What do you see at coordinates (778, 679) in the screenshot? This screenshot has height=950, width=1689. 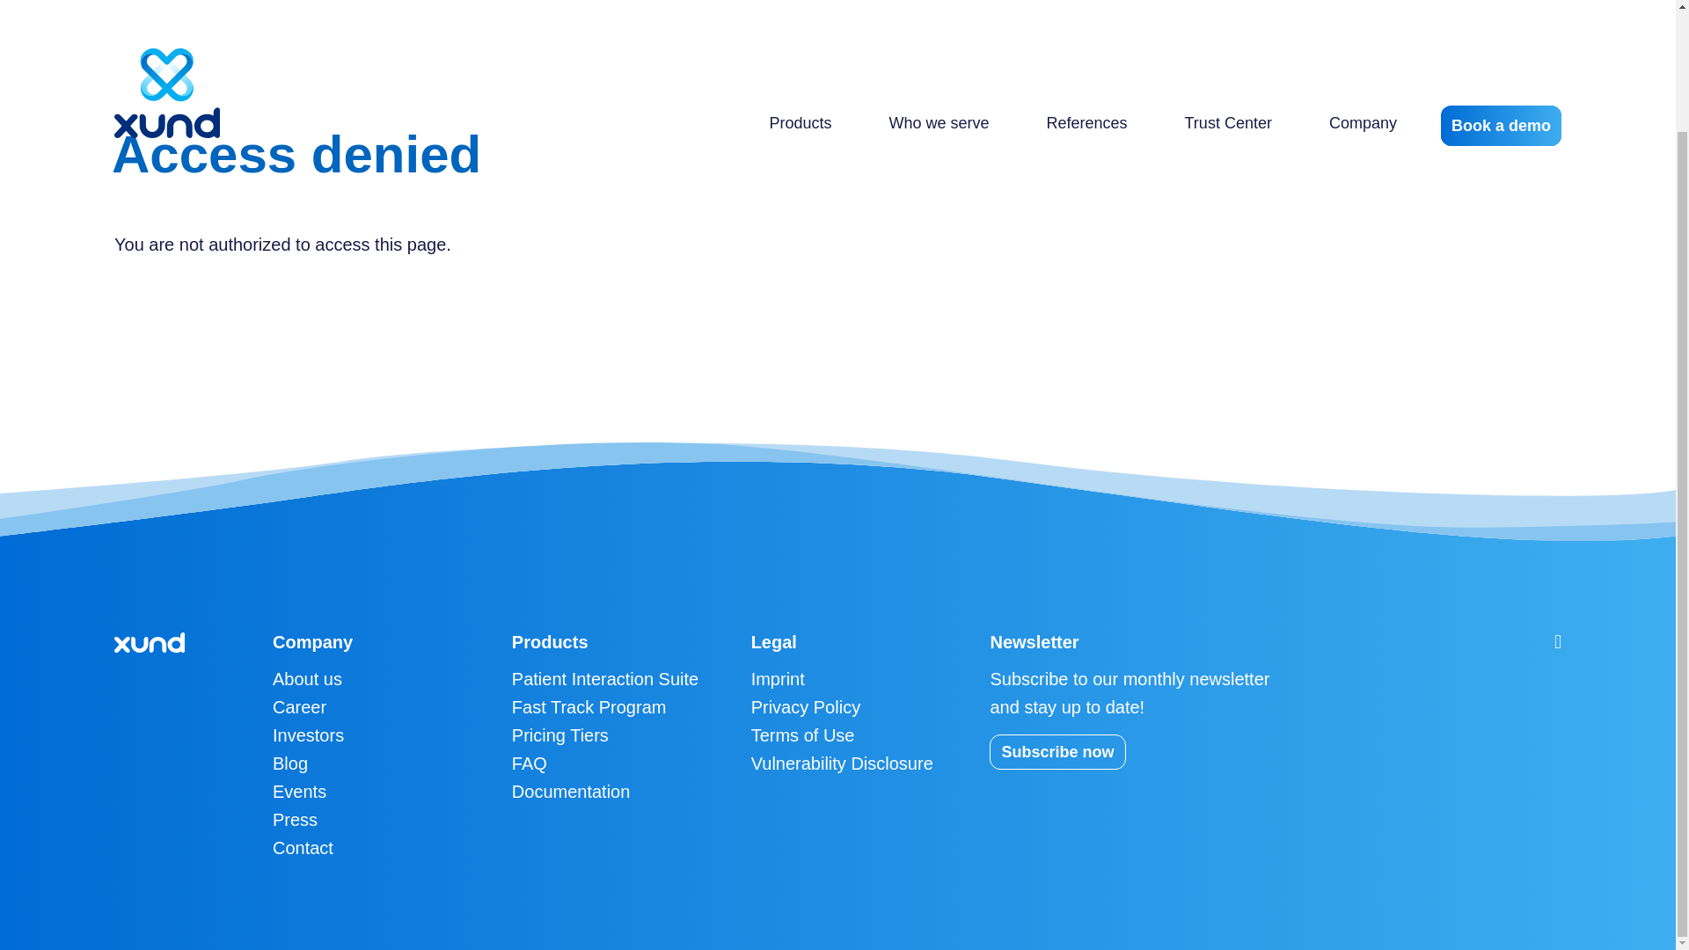 I see `Imprint` at bounding box center [778, 679].